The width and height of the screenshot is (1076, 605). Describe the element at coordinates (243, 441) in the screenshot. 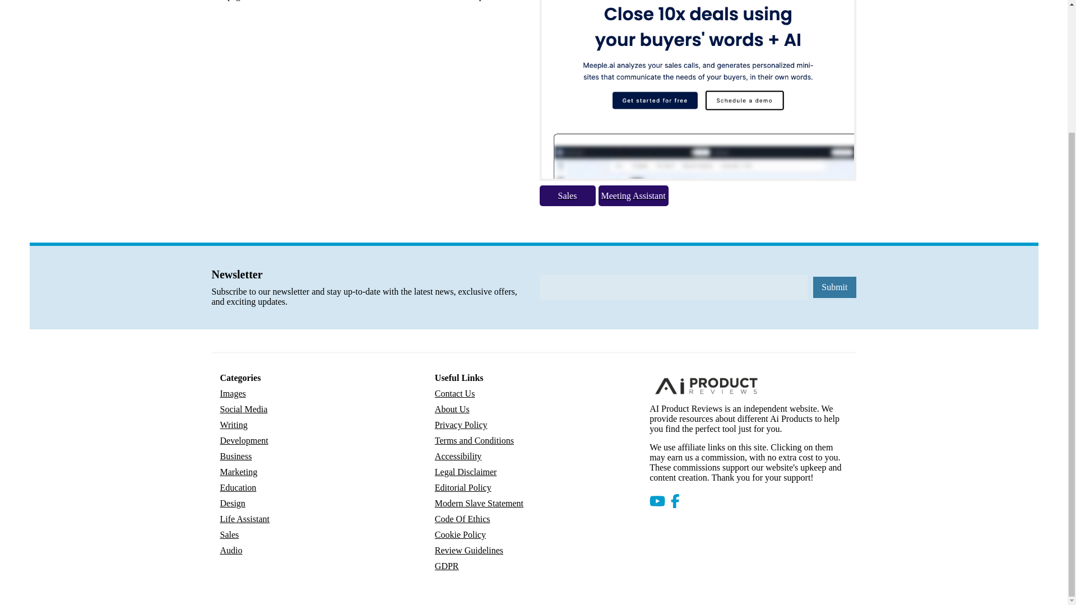

I see `Development` at that location.